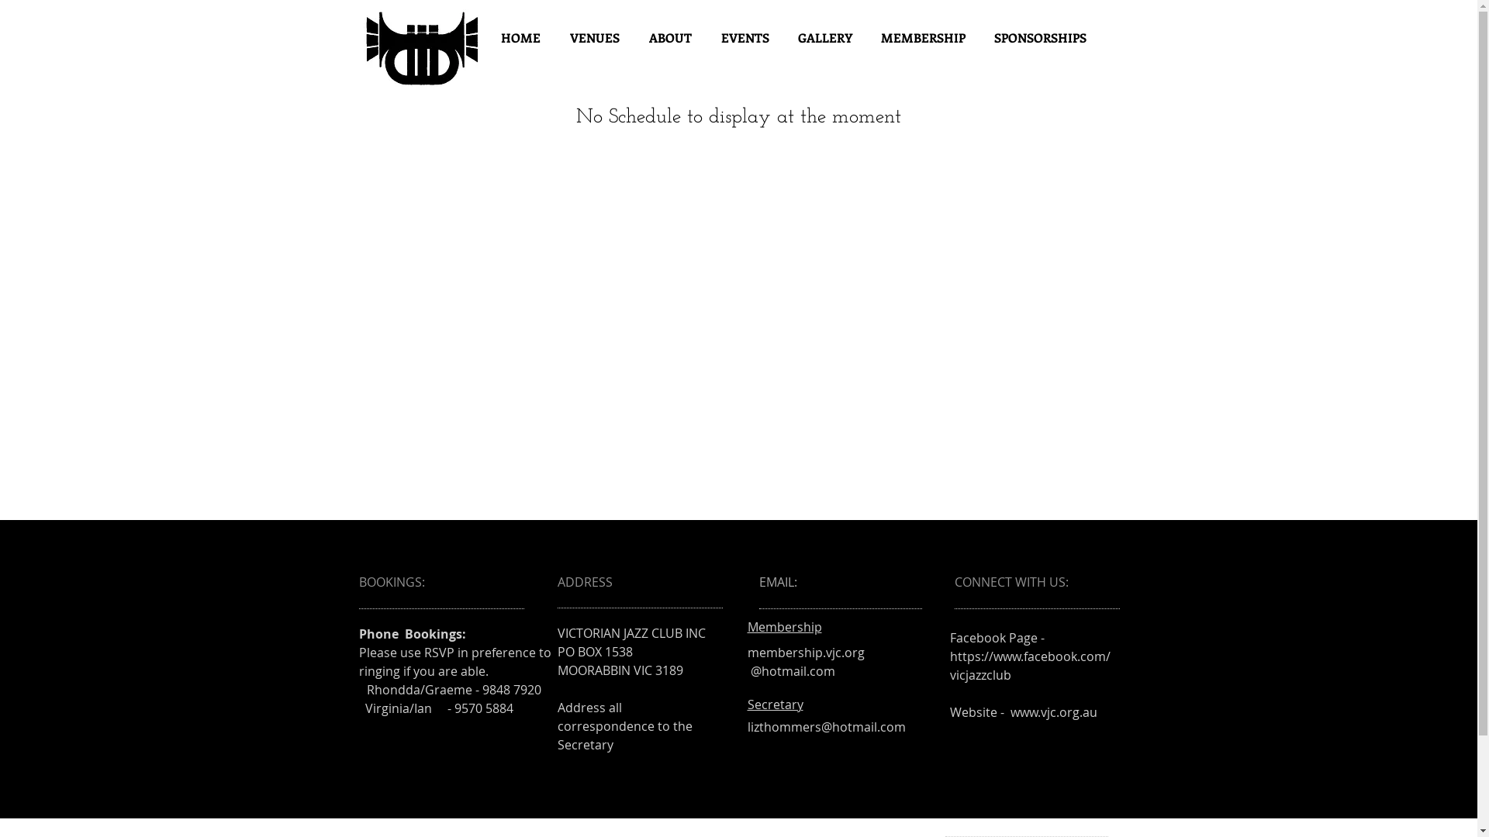 The image size is (1489, 837). I want to click on MEMBERSHIP, so click(924, 37).